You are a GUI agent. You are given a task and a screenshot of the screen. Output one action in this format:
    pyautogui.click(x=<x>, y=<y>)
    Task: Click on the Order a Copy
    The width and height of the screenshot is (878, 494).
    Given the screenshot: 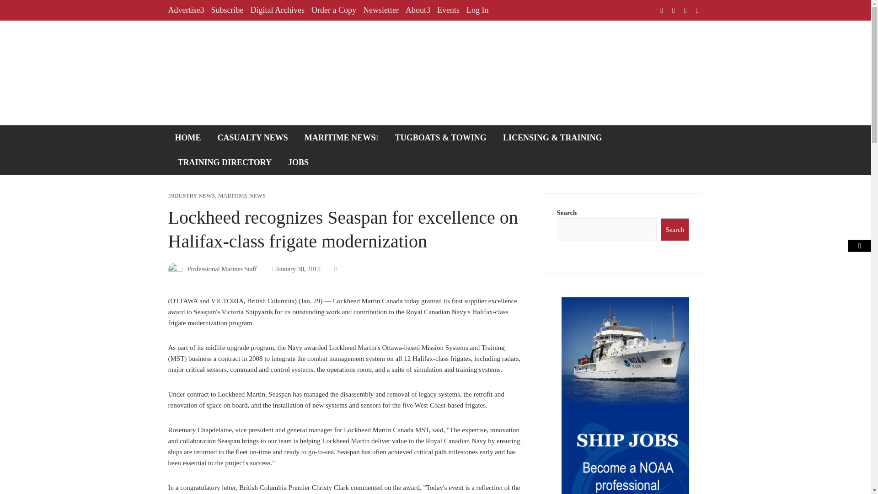 What is the action you would take?
    pyautogui.click(x=334, y=10)
    